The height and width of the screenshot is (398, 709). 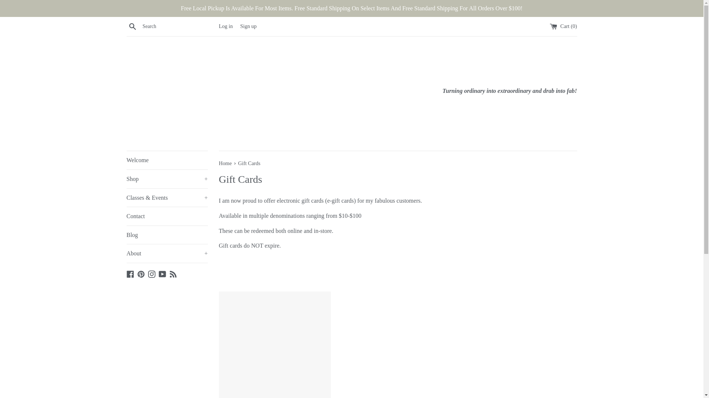 I want to click on Instagram, so click(x=151, y=273).